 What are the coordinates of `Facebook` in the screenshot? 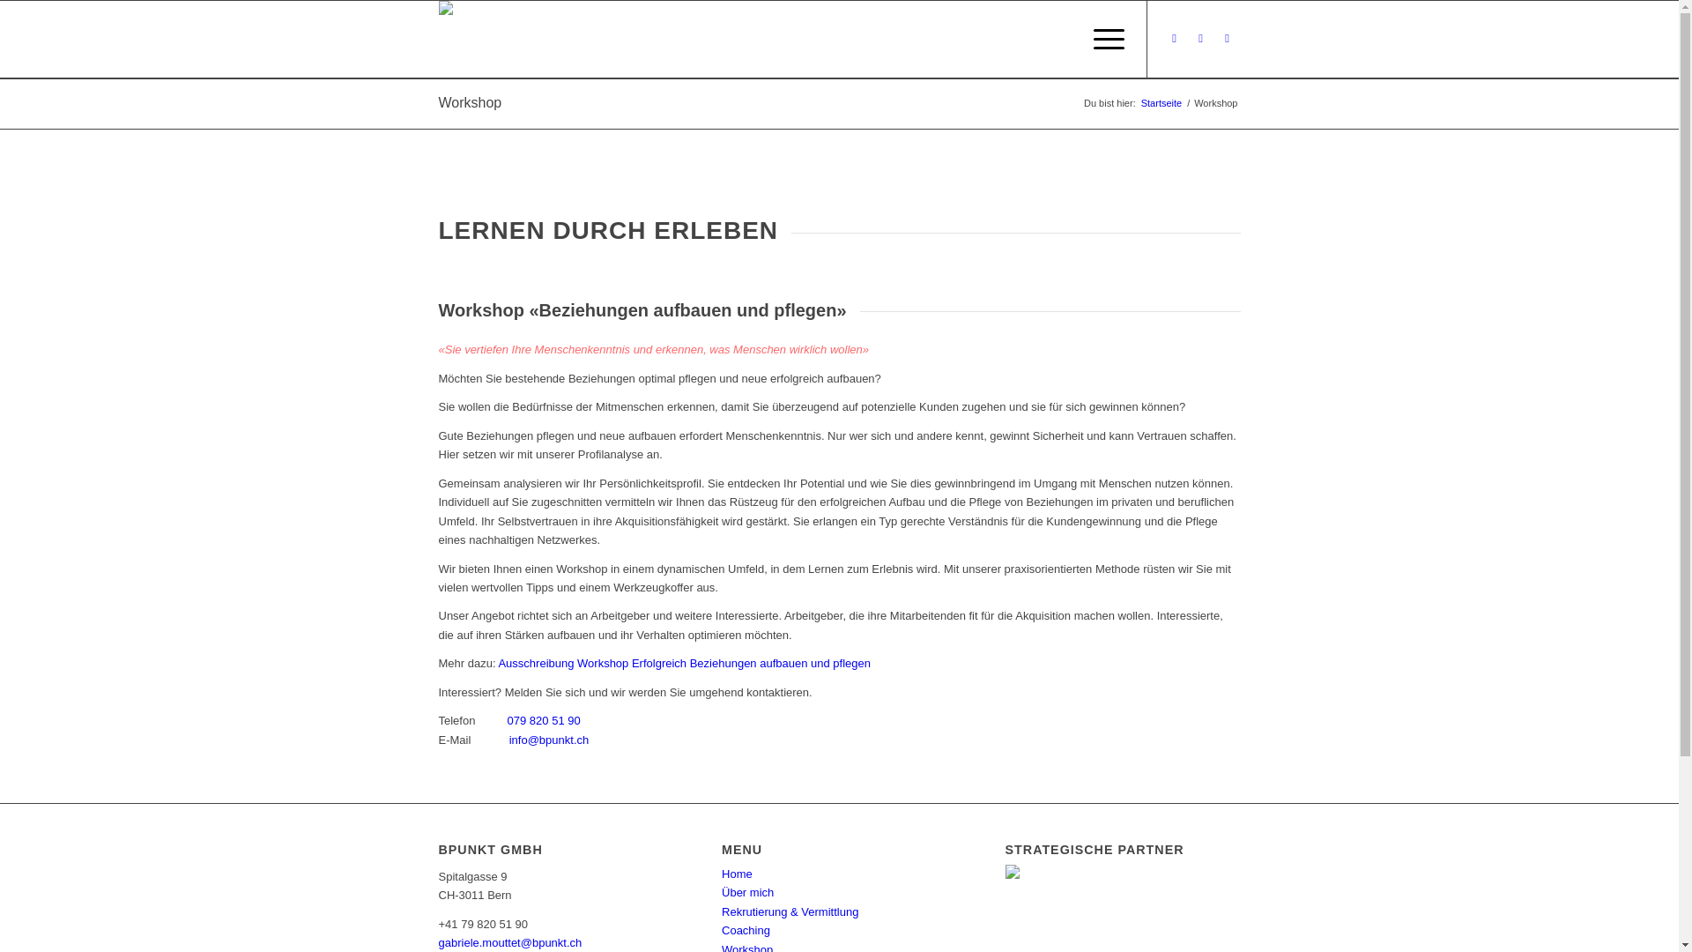 It's located at (1175, 39).